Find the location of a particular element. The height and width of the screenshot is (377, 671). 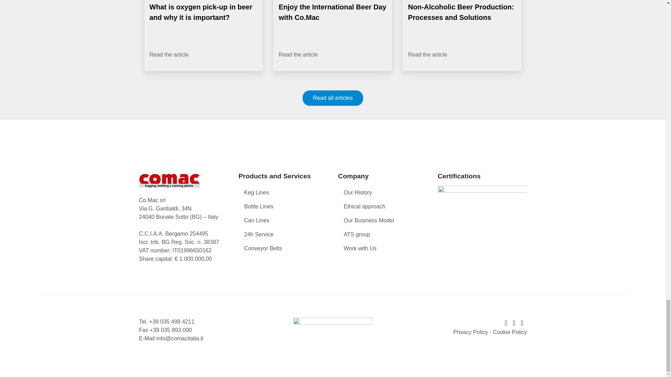

Cookie Policy  is located at coordinates (510, 332).